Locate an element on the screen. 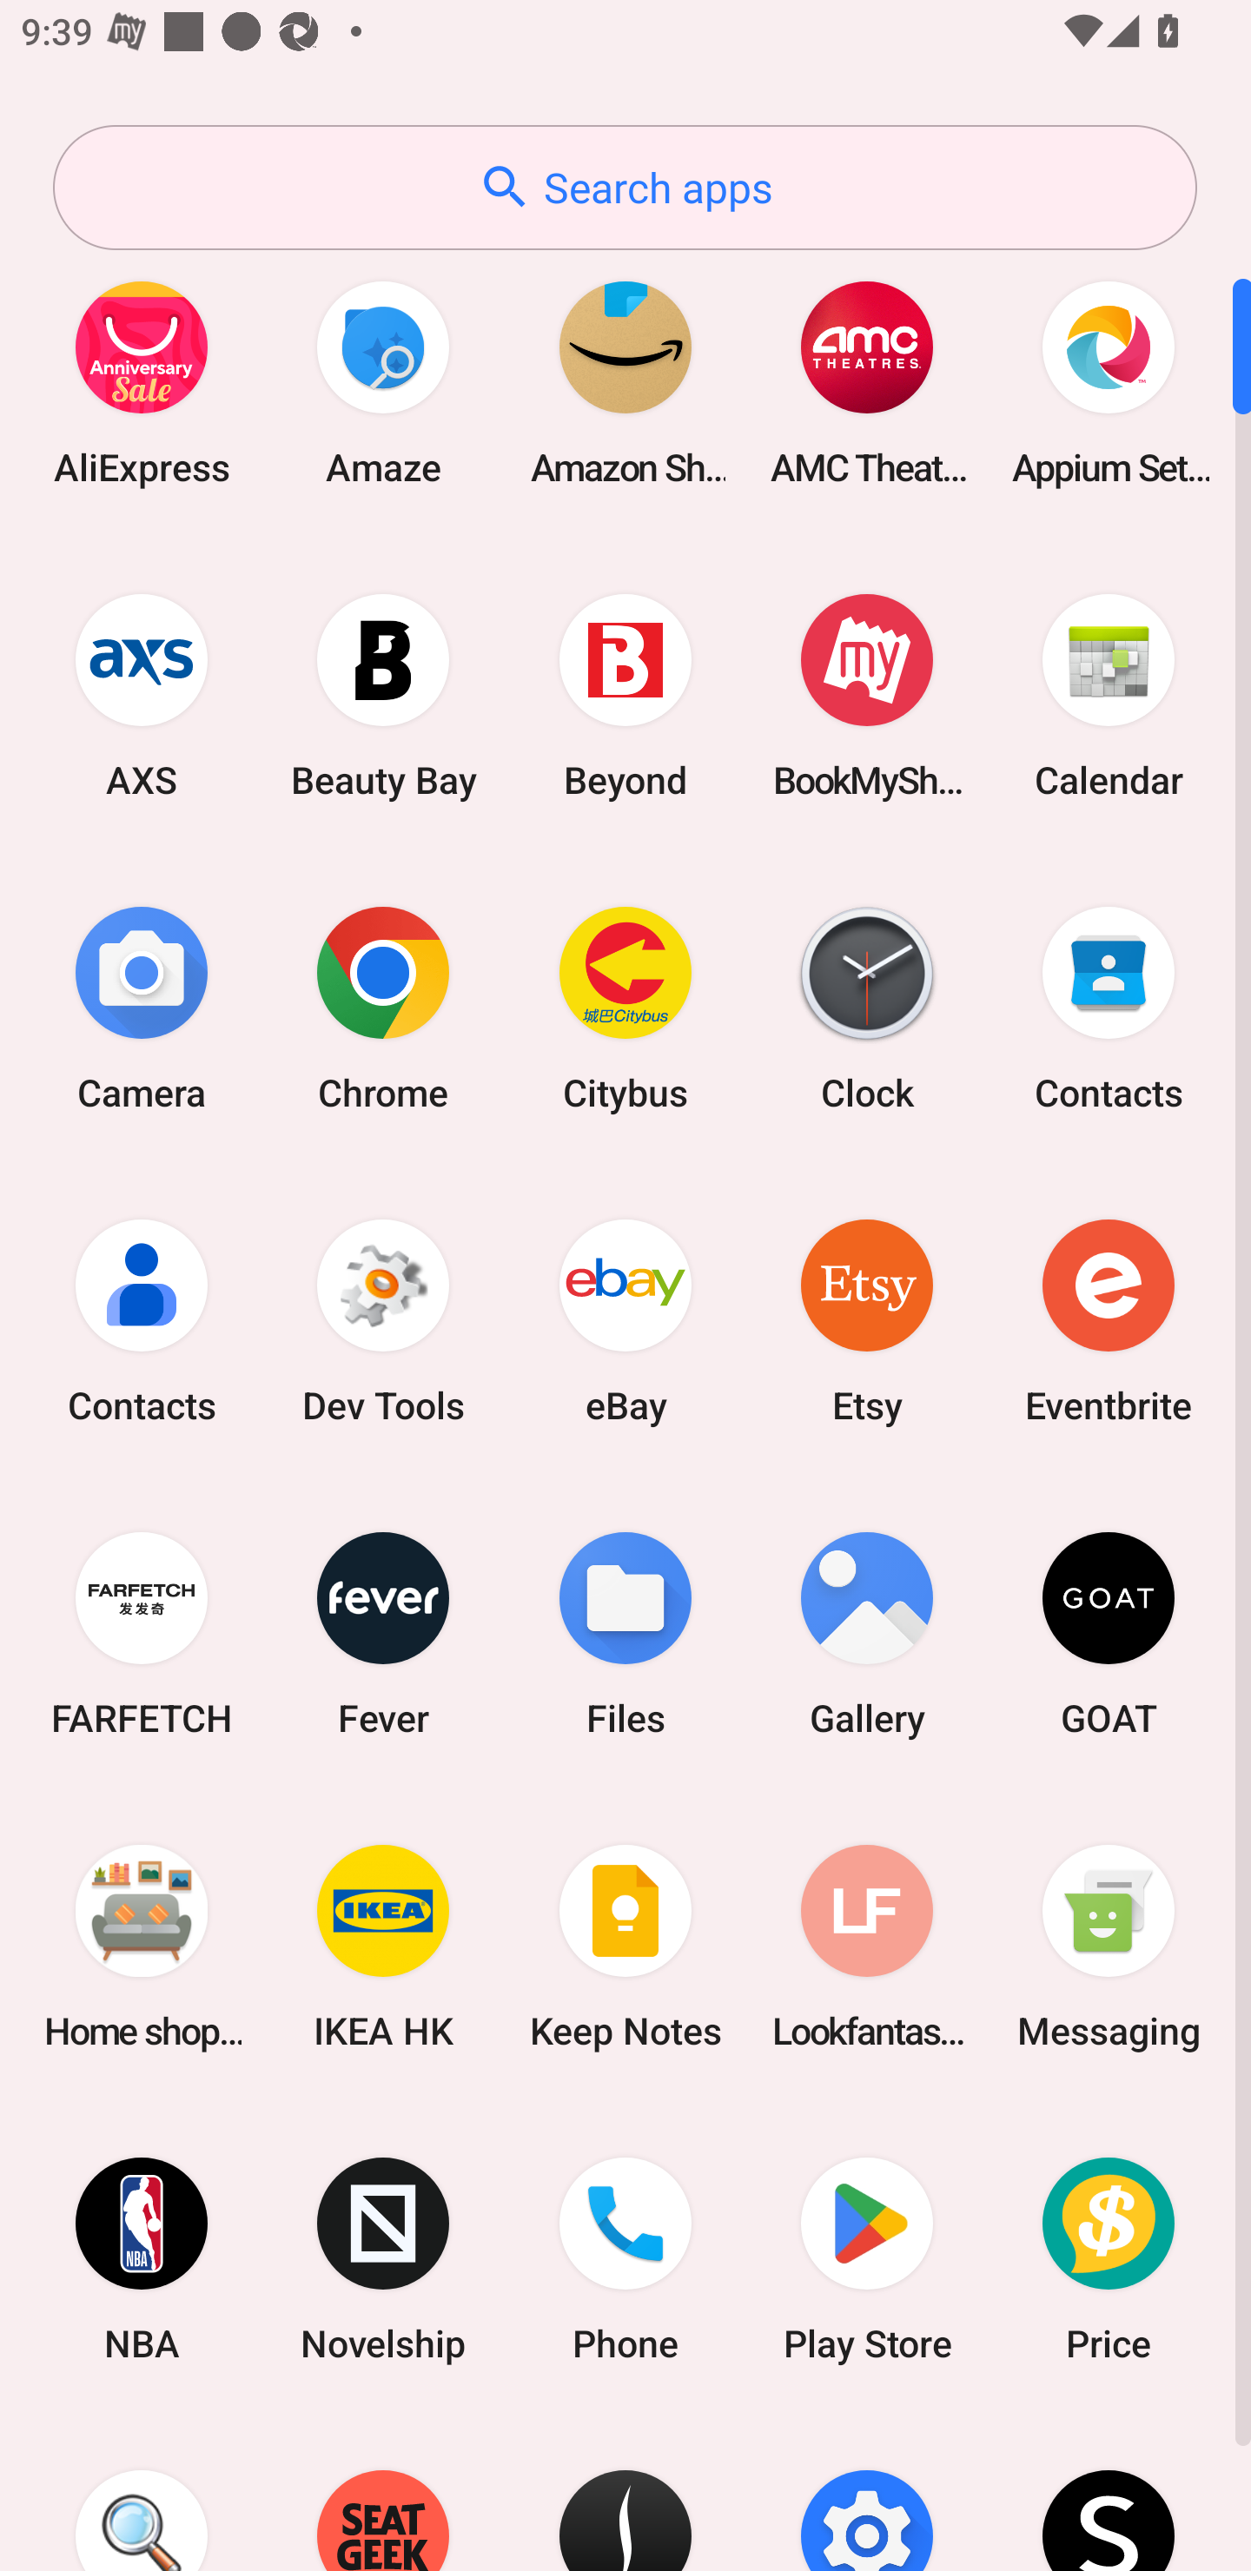 The image size is (1251, 2571). Play Store is located at coordinates (867, 2260).